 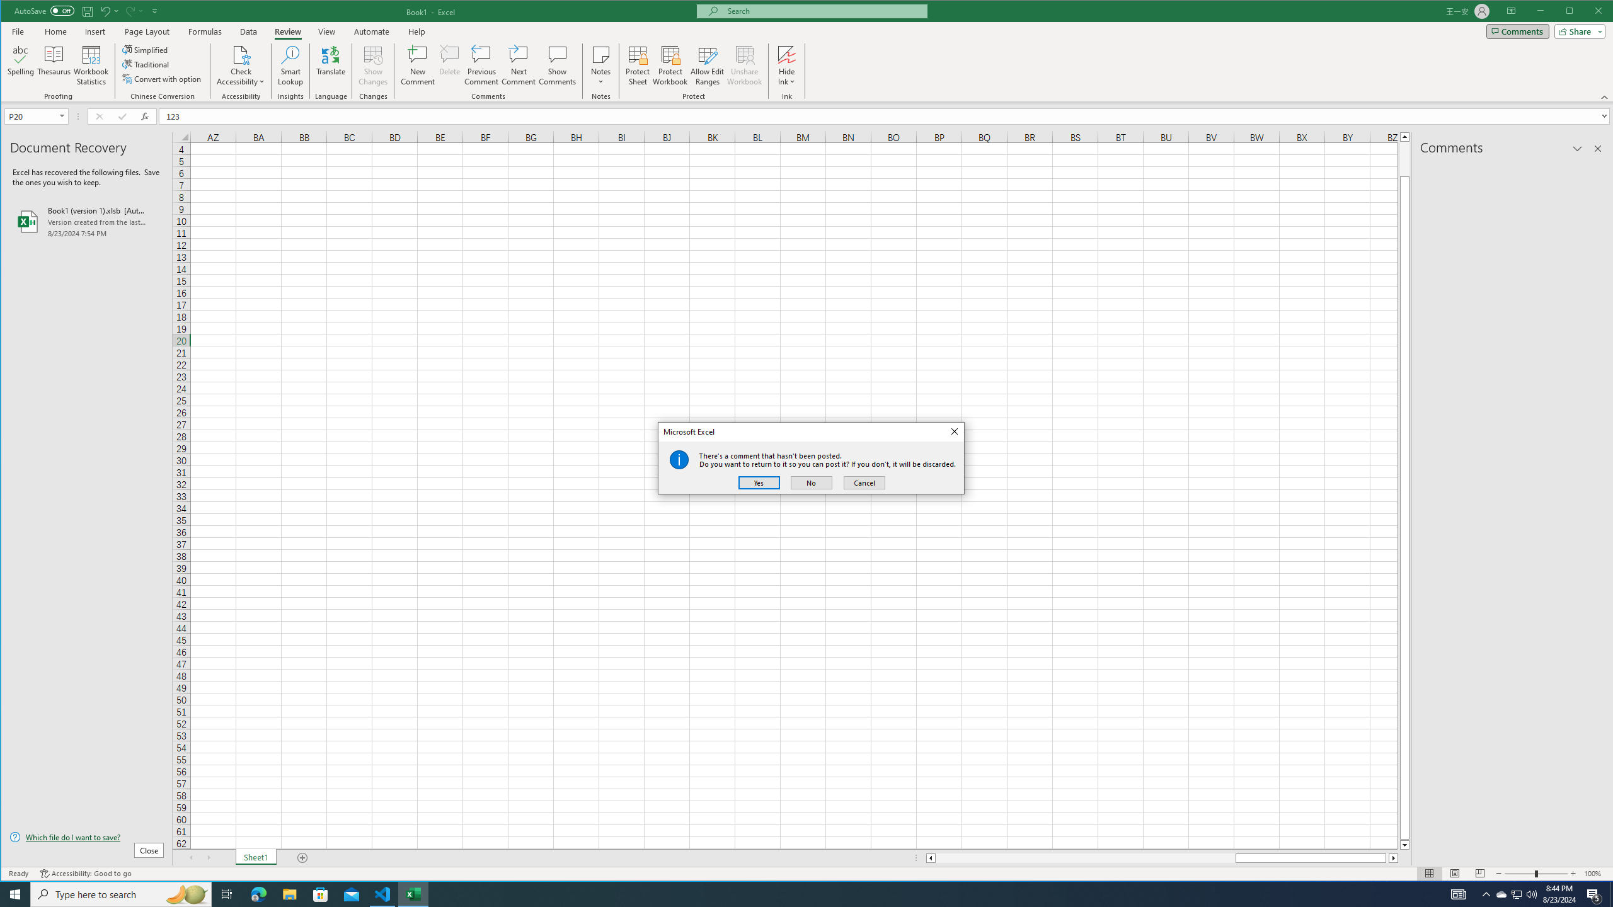 What do you see at coordinates (481, 66) in the screenshot?
I see `Previous Comment` at bounding box center [481, 66].